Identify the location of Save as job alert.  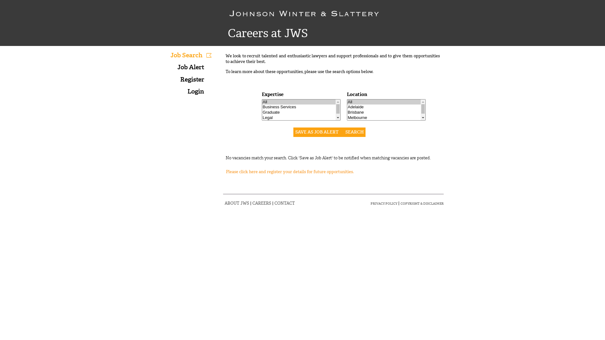
(317, 132).